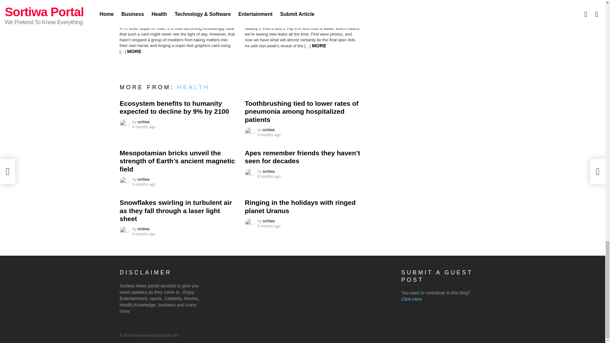  What do you see at coordinates (269, 226) in the screenshot?
I see `December 20, 2023, 2:52 am` at bounding box center [269, 226].